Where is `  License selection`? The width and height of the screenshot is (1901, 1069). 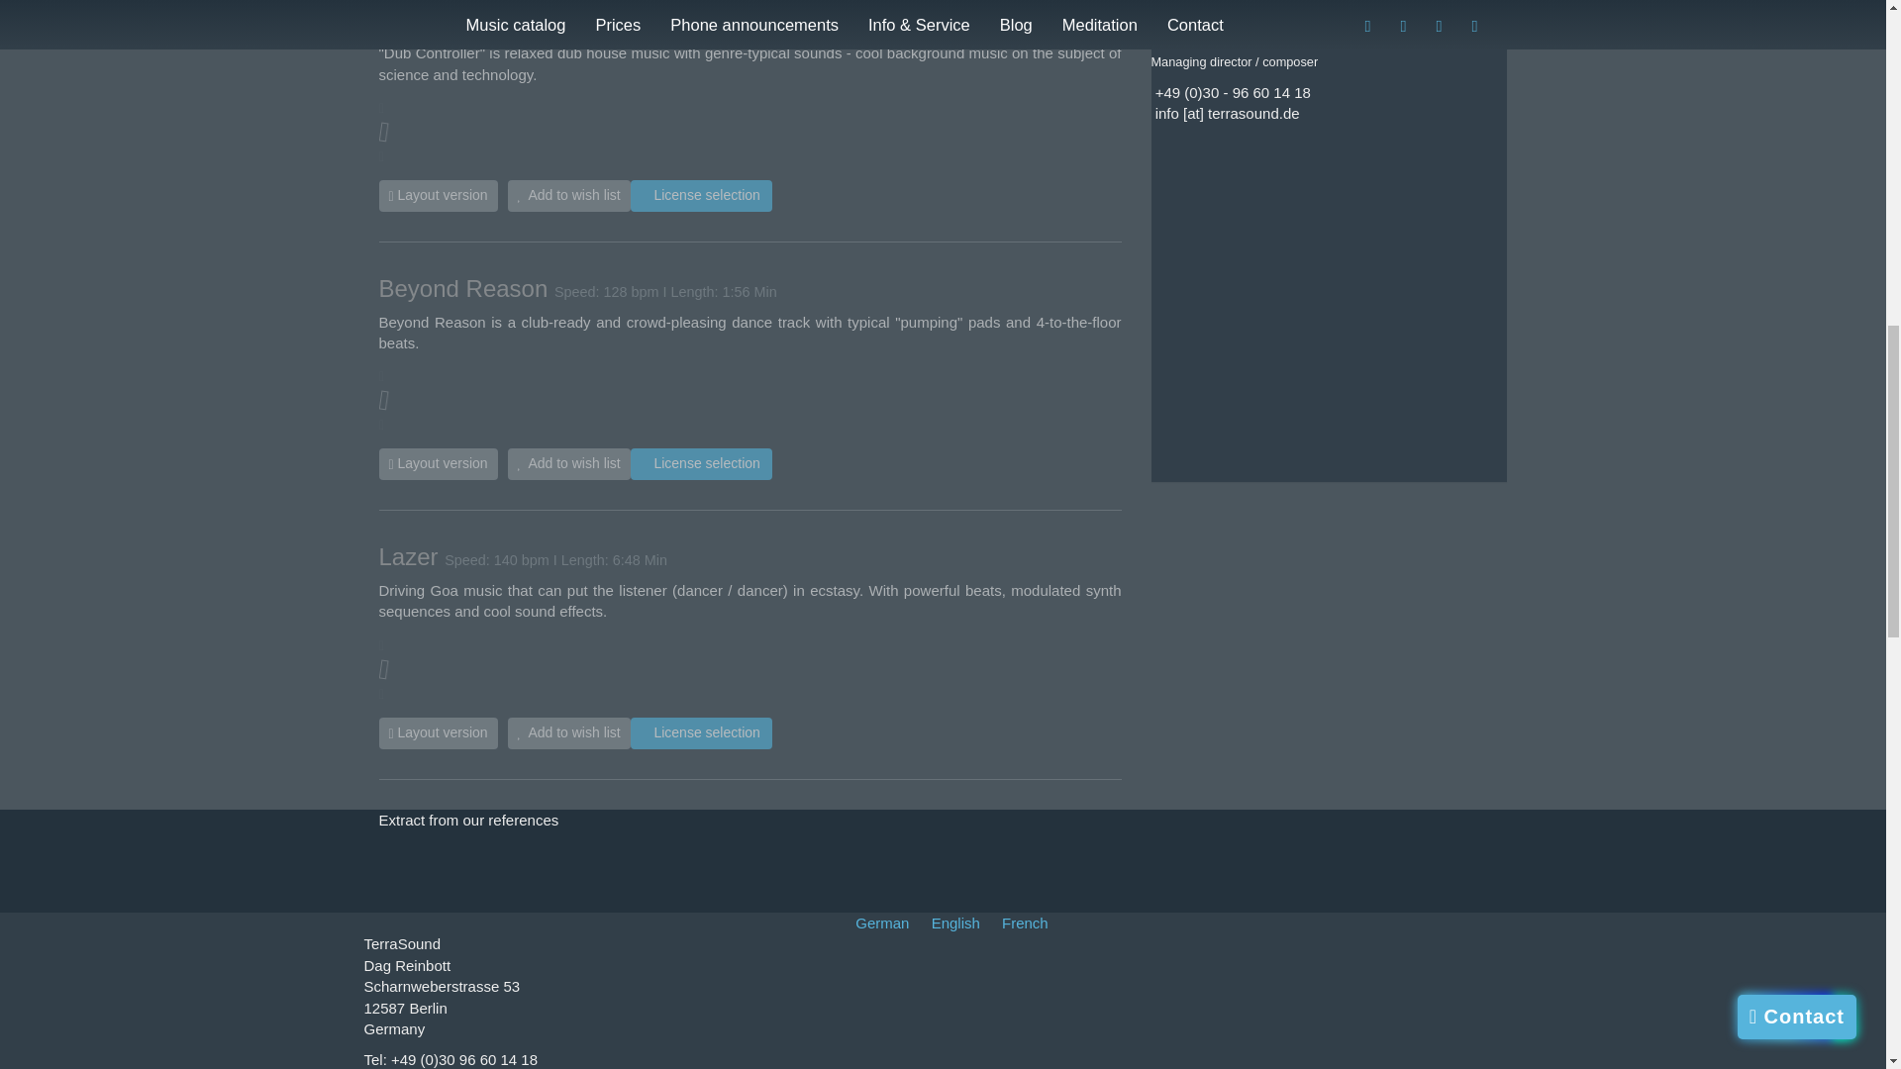   License selection is located at coordinates (701, 732).